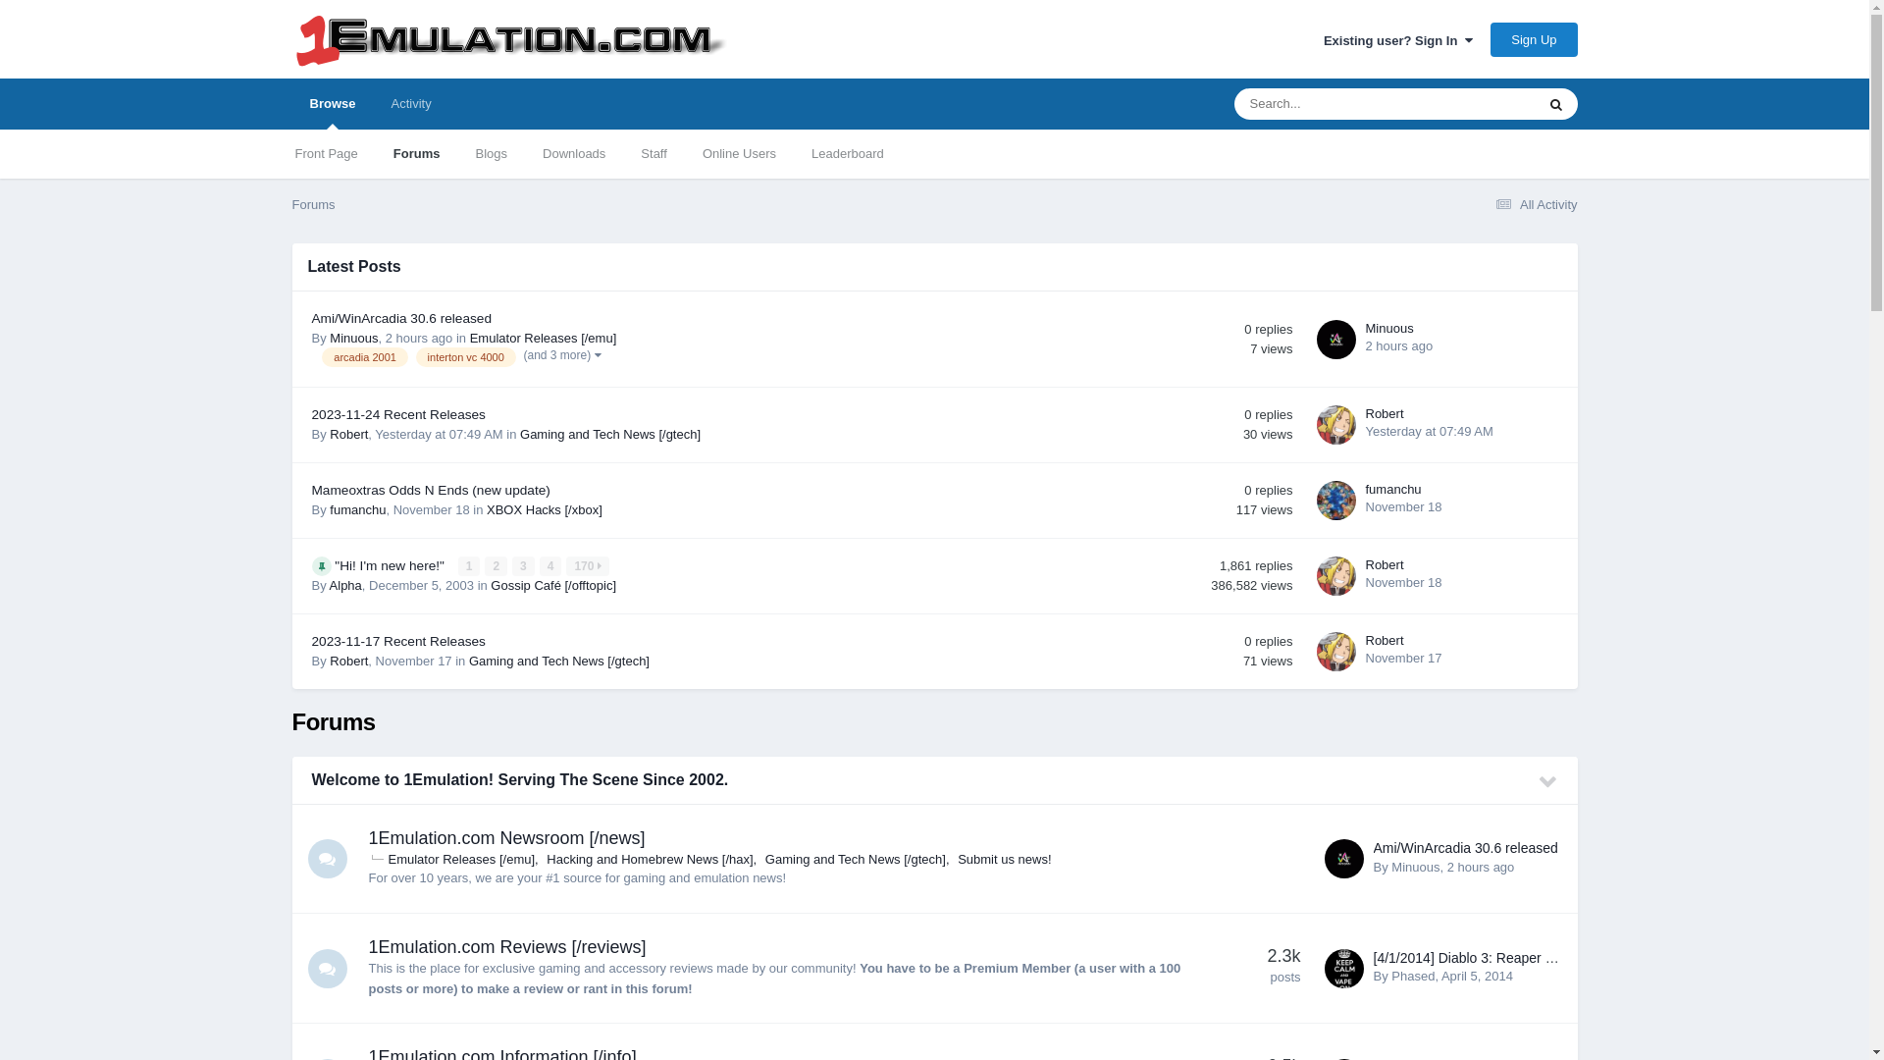  What do you see at coordinates (466, 357) in the screenshot?
I see `interton vc 4000` at bounding box center [466, 357].